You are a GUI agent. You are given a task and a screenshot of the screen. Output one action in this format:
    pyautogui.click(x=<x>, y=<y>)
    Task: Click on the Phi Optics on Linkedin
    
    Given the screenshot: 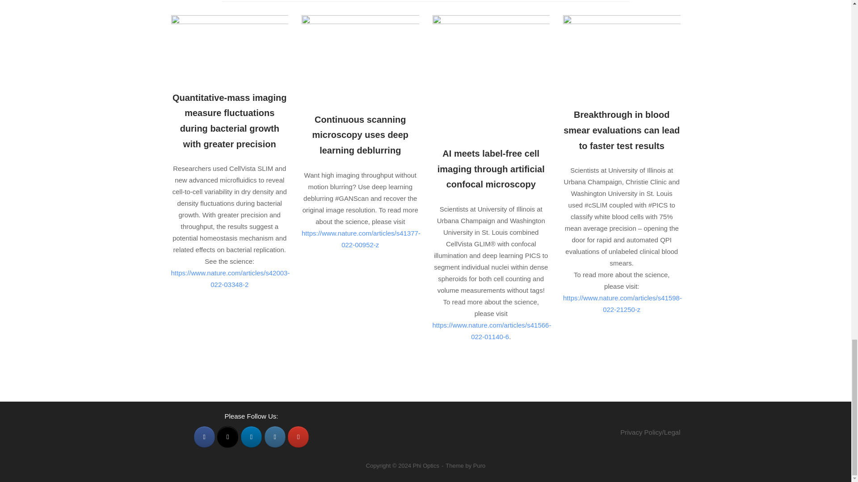 What is the action you would take?
    pyautogui.click(x=251, y=436)
    